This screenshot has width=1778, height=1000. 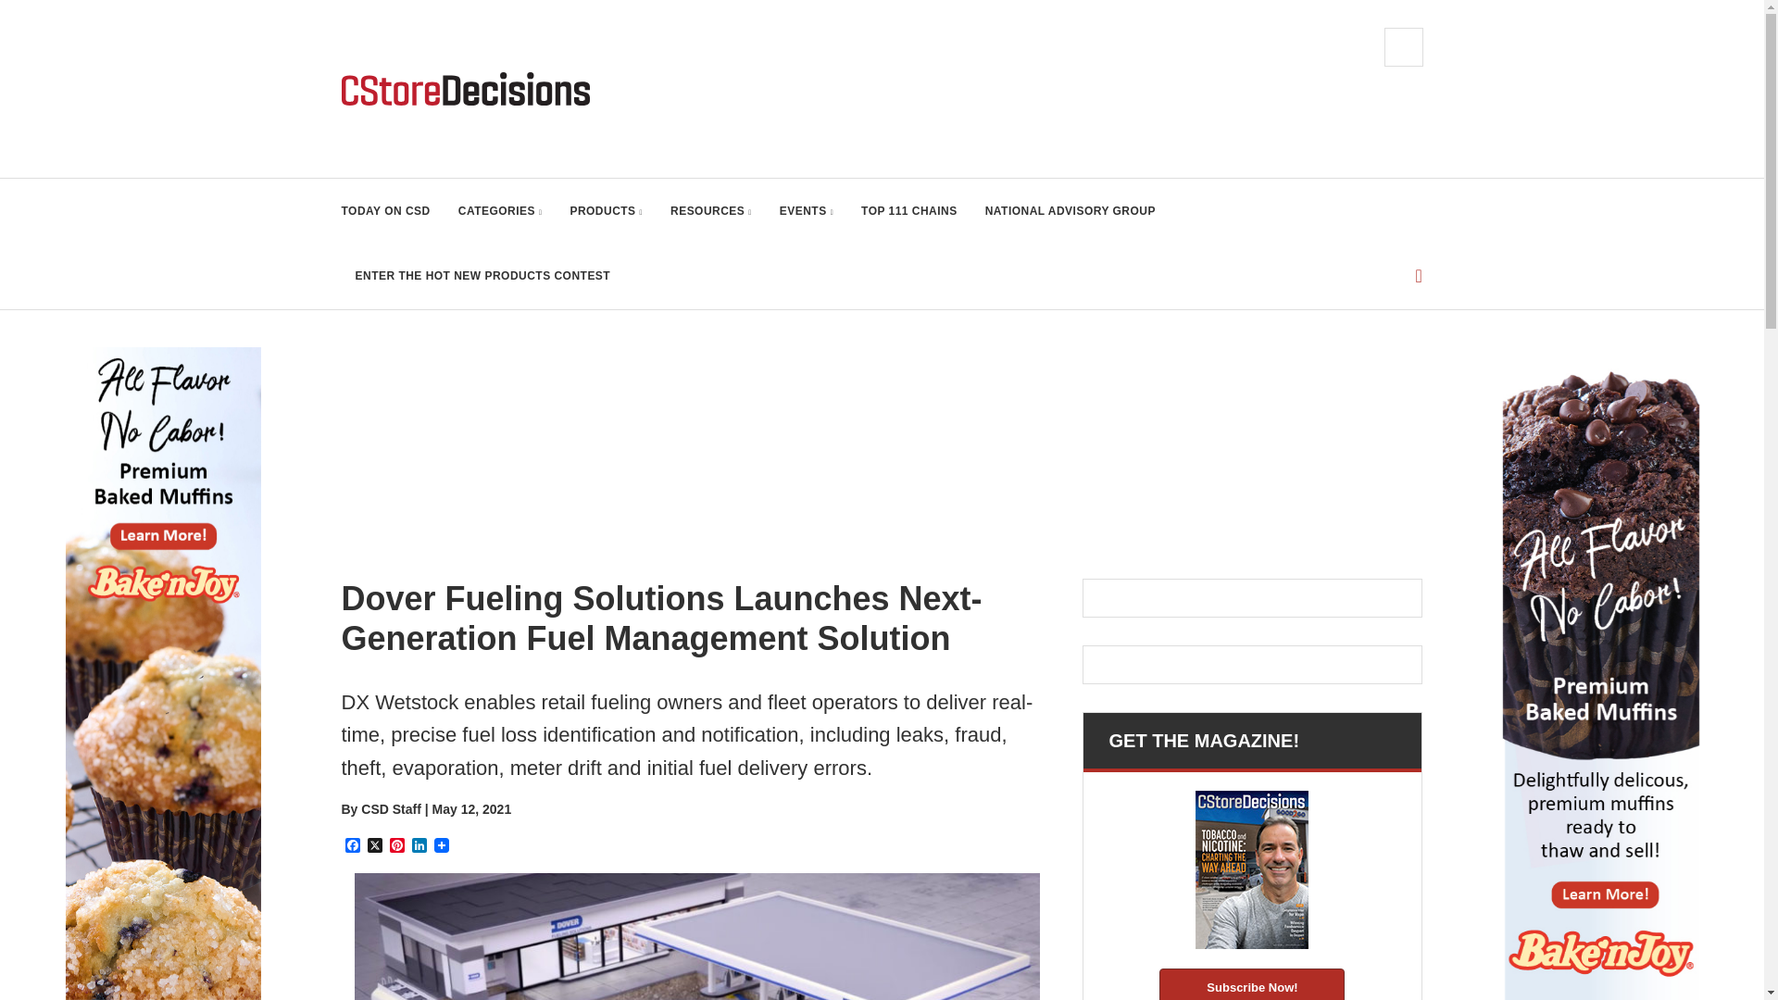 What do you see at coordinates (807, 211) in the screenshot?
I see `EVENTS` at bounding box center [807, 211].